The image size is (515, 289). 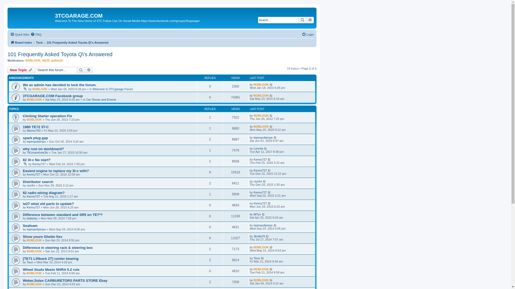 What do you see at coordinates (271, 280) in the screenshot?
I see `Go to last post` at bounding box center [271, 280].